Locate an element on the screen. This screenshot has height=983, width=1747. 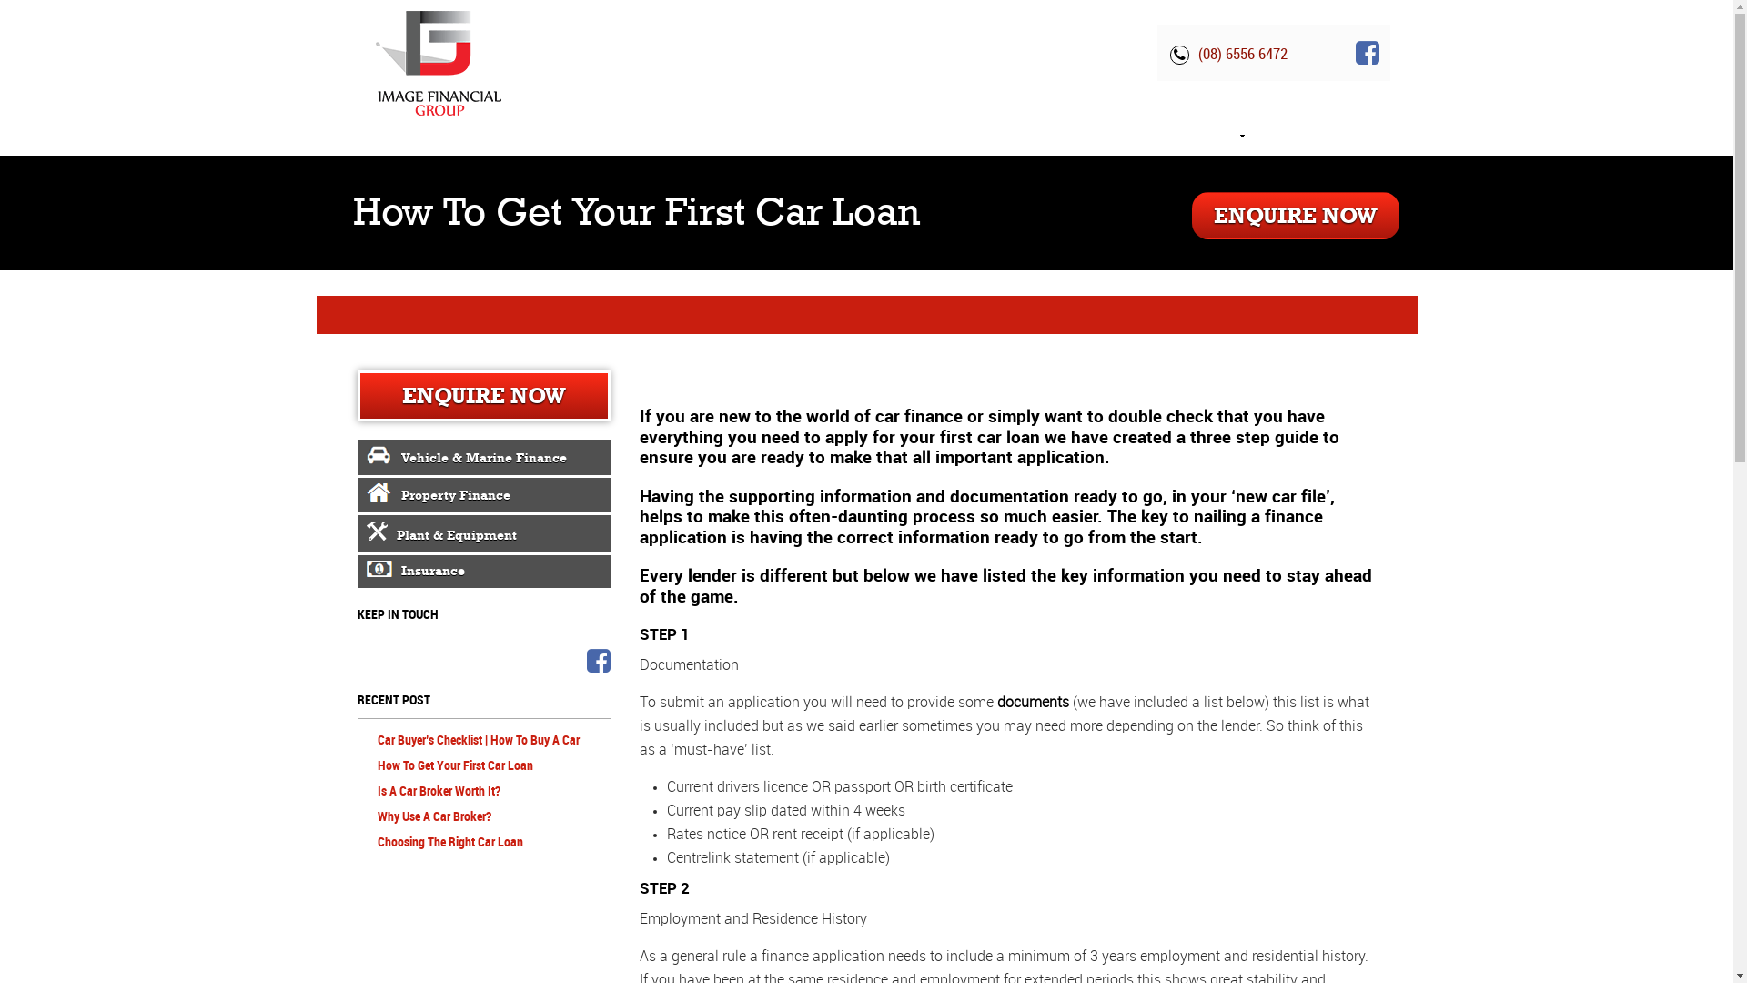
Our Services is located at coordinates (1203, 136).